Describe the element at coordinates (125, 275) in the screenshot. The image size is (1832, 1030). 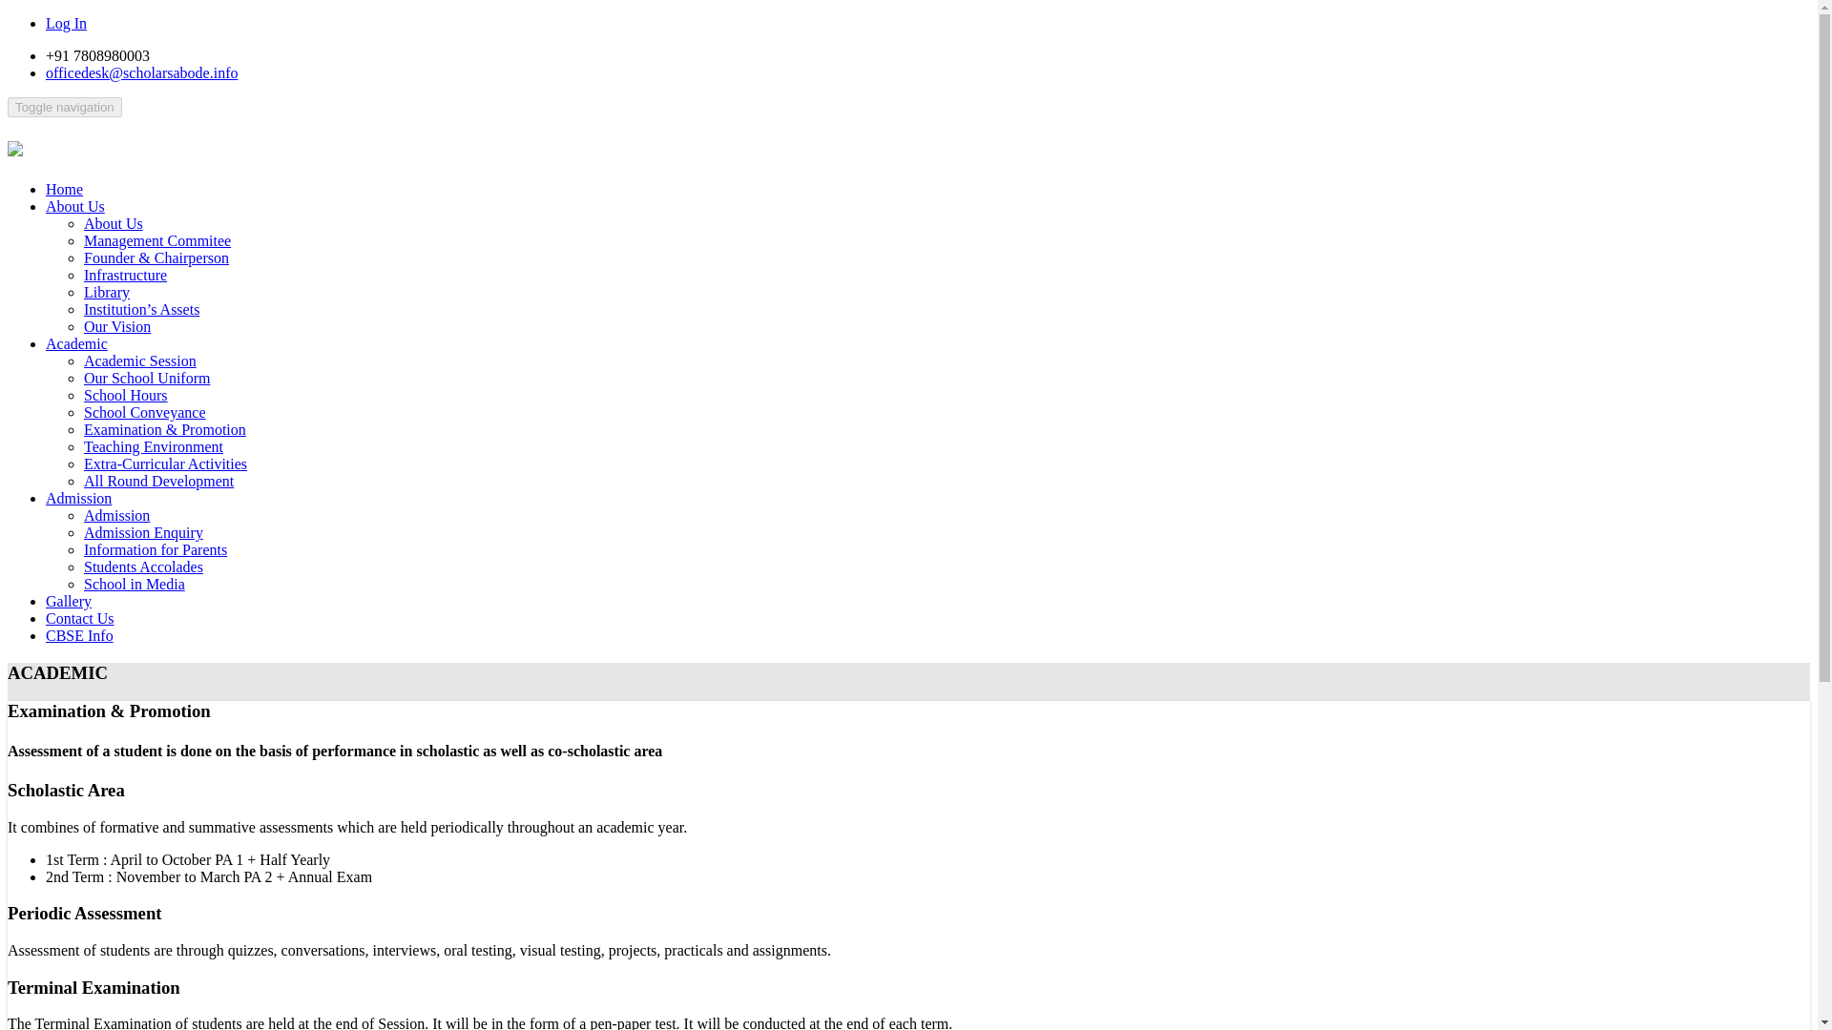
I see `Infrastructure` at that location.